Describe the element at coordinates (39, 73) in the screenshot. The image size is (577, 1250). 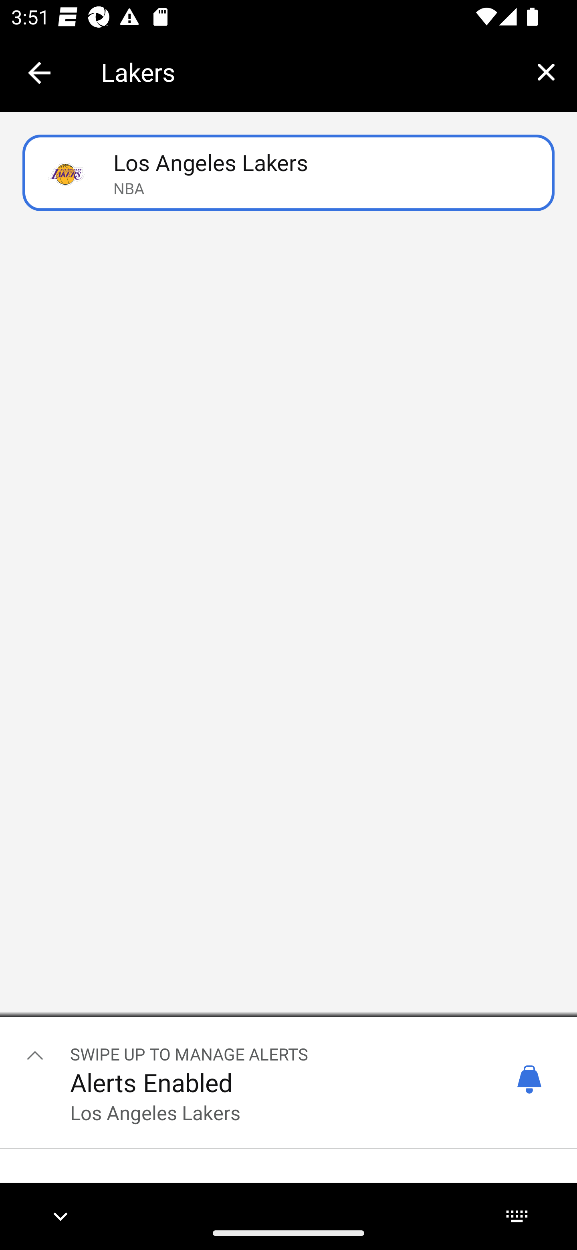
I see `Collapse` at that location.